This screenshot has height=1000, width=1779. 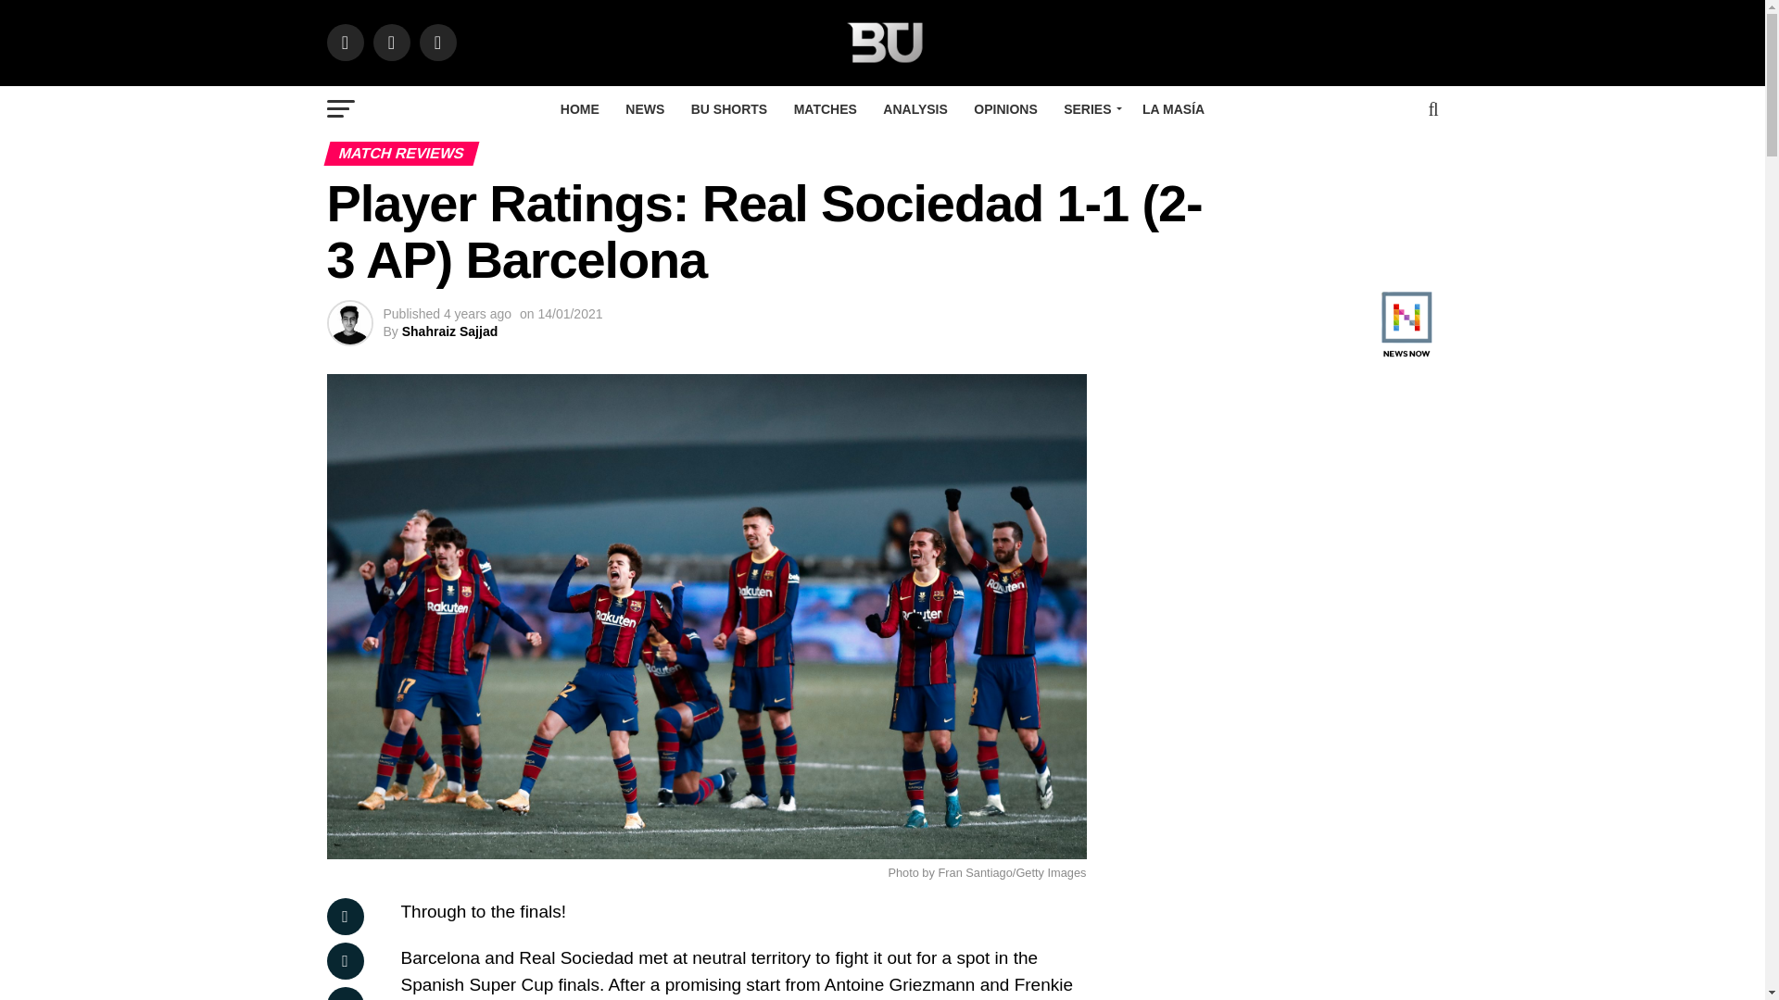 What do you see at coordinates (645, 108) in the screenshot?
I see `NEWS` at bounding box center [645, 108].